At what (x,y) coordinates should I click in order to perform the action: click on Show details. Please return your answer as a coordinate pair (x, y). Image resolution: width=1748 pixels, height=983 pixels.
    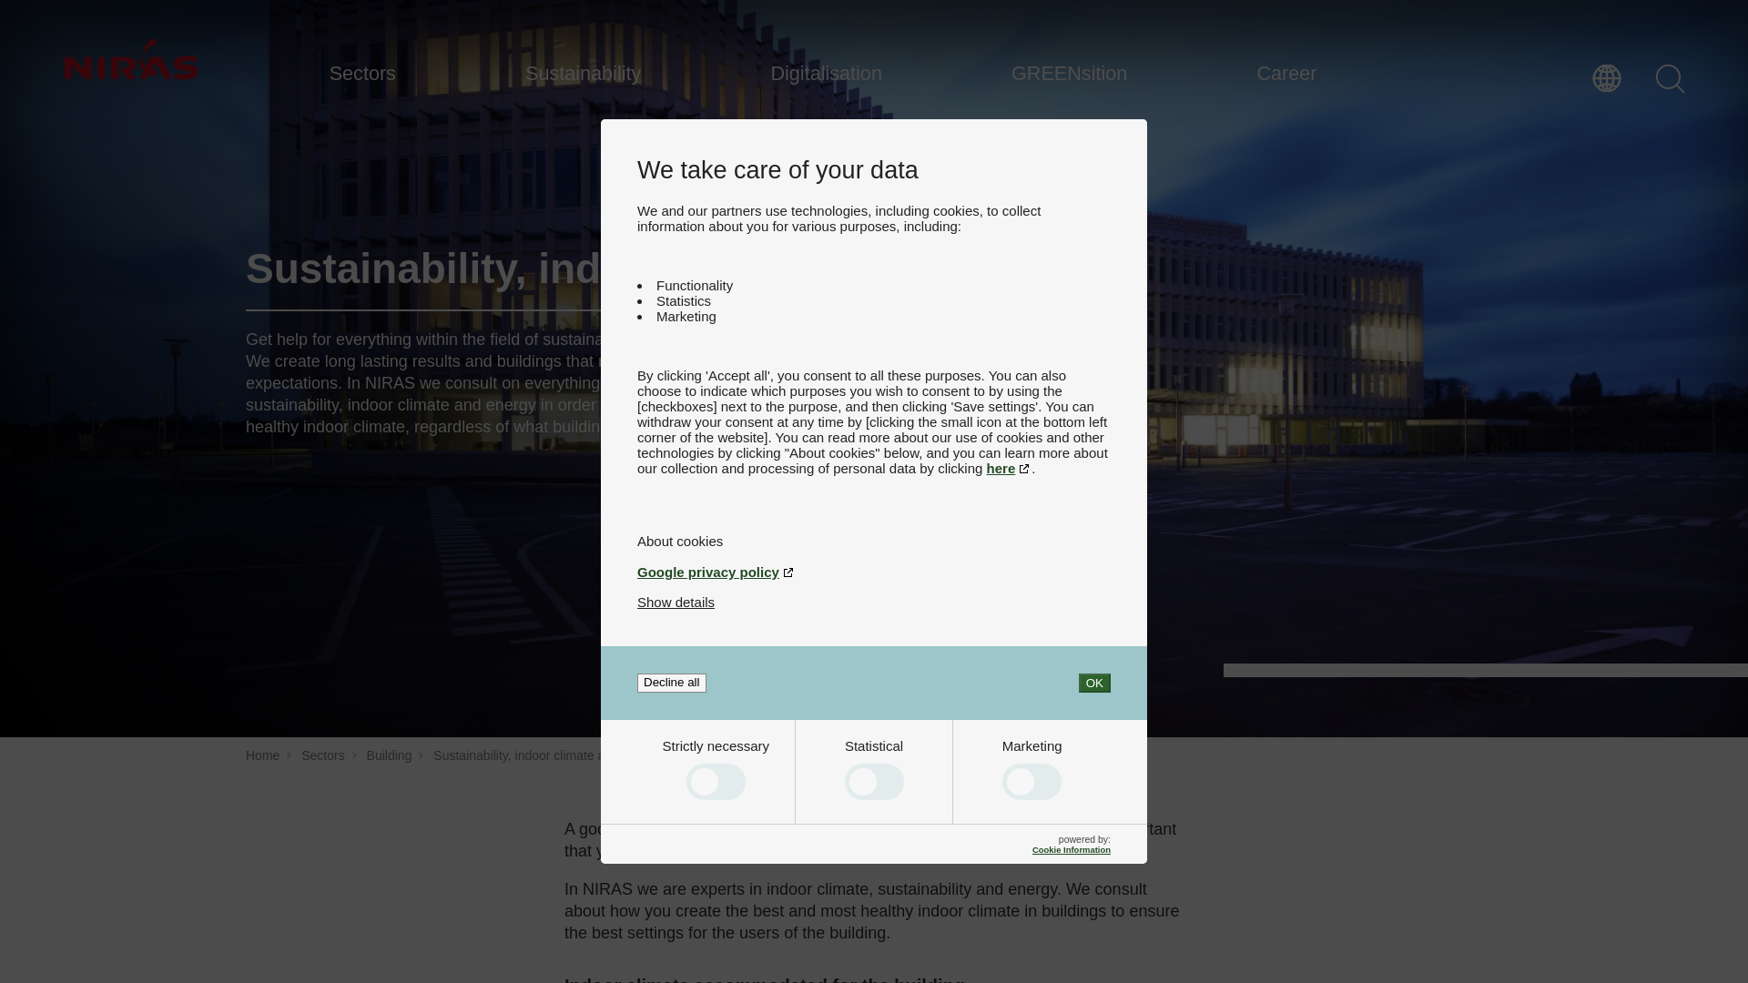
    Looking at the image, I should click on (676, 602).